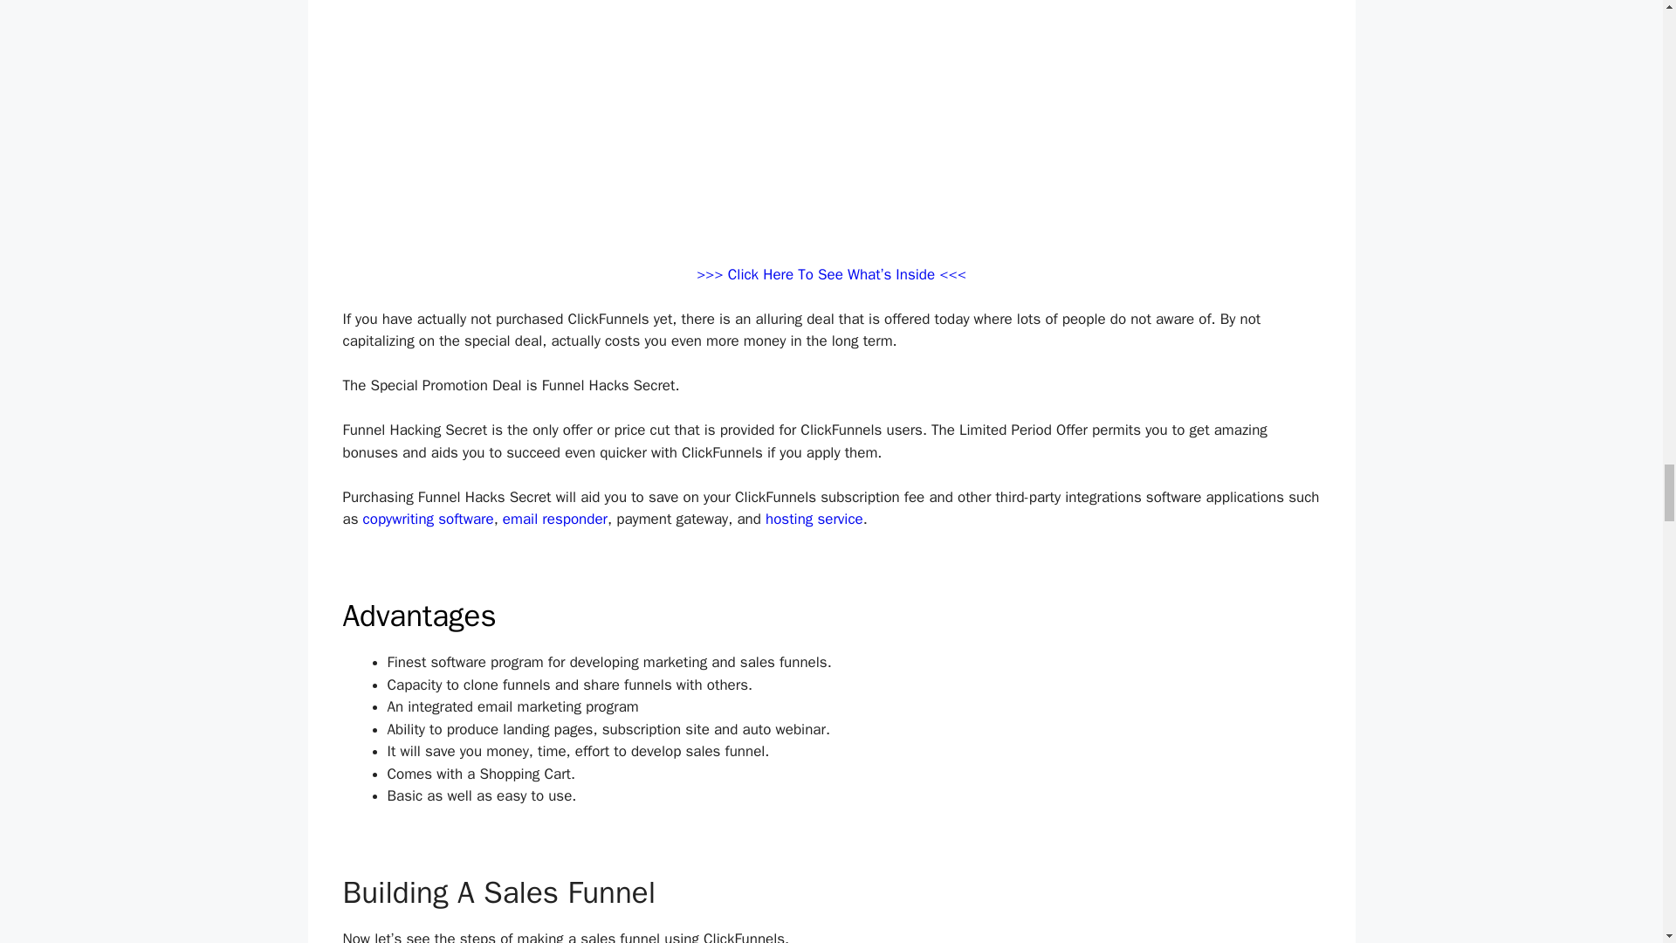 This screenshot has width=1676, height=943. I want to click on copywriting software, so click(429, 519).